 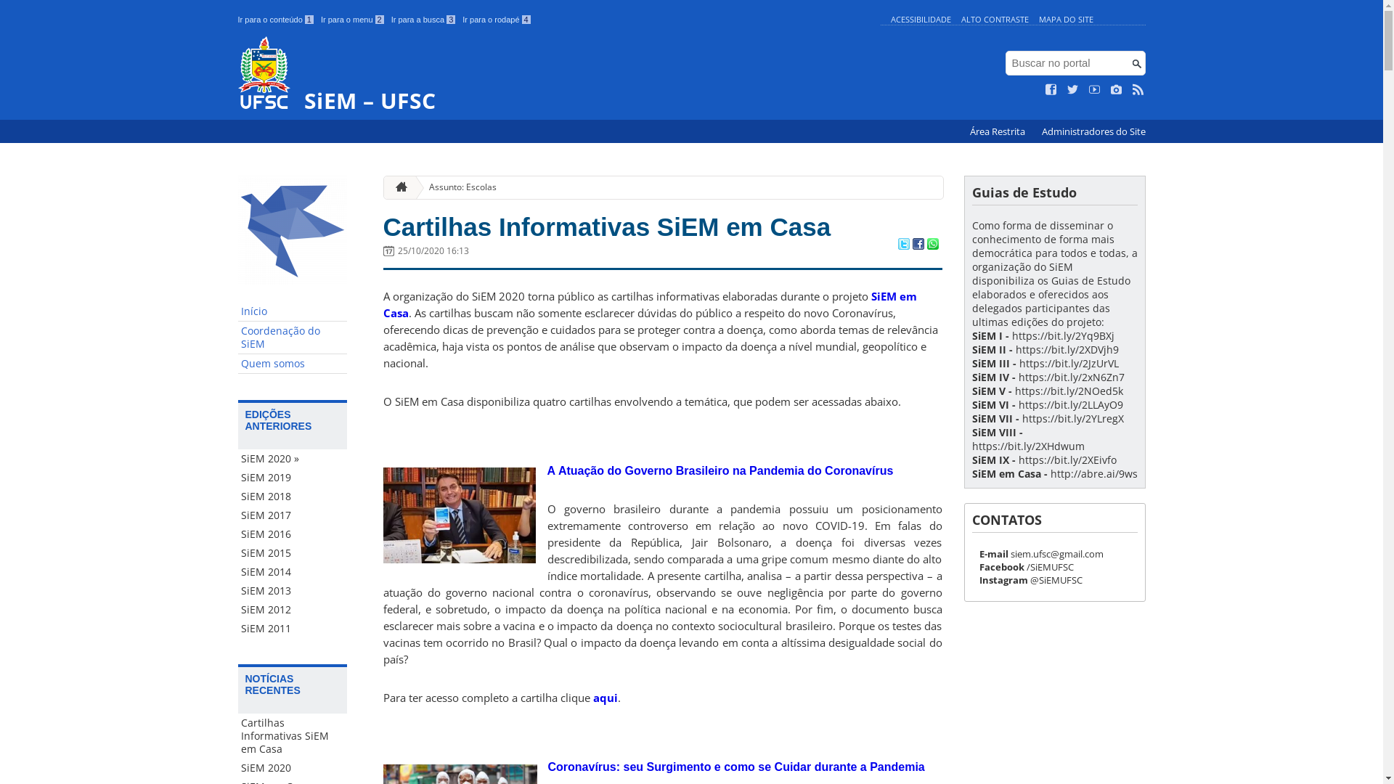 I want to click on SiEM 2011, so click(x=293, y=629).